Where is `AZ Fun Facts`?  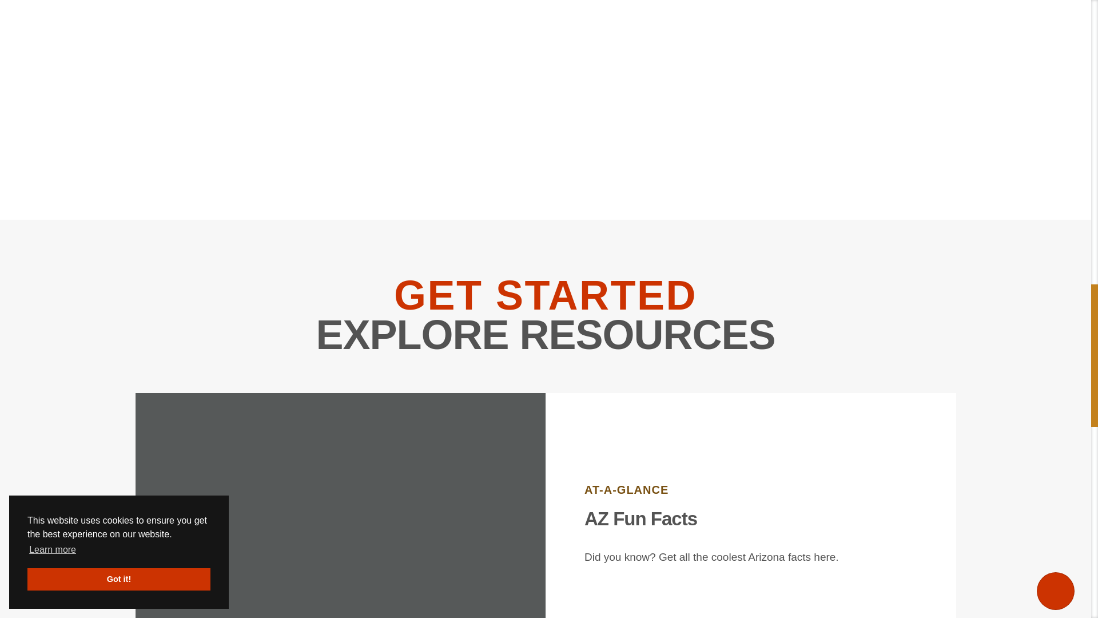 AZ Fun Facts is located at coordinates (640, 518).